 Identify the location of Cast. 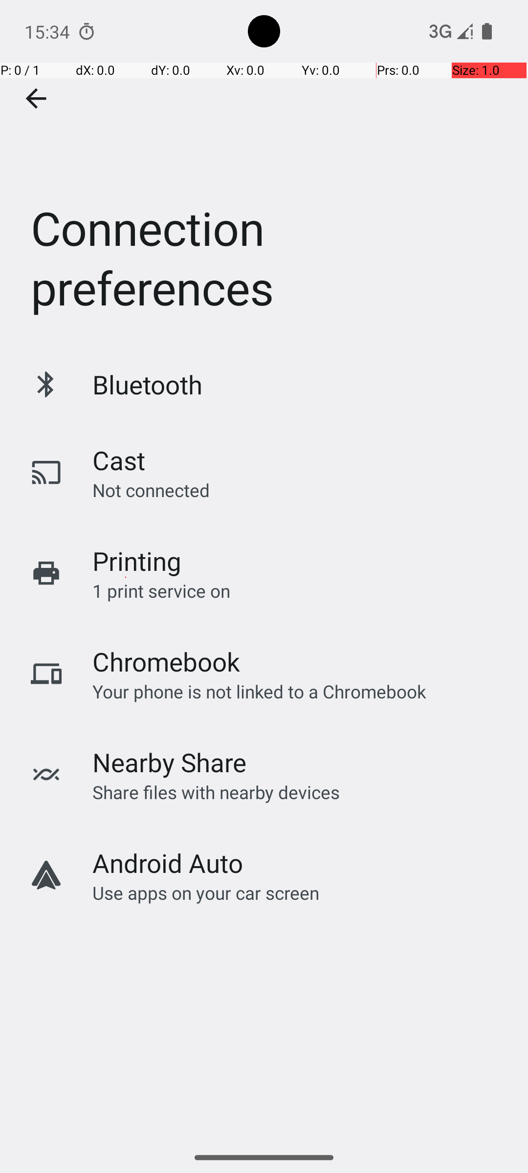
(119, 460).